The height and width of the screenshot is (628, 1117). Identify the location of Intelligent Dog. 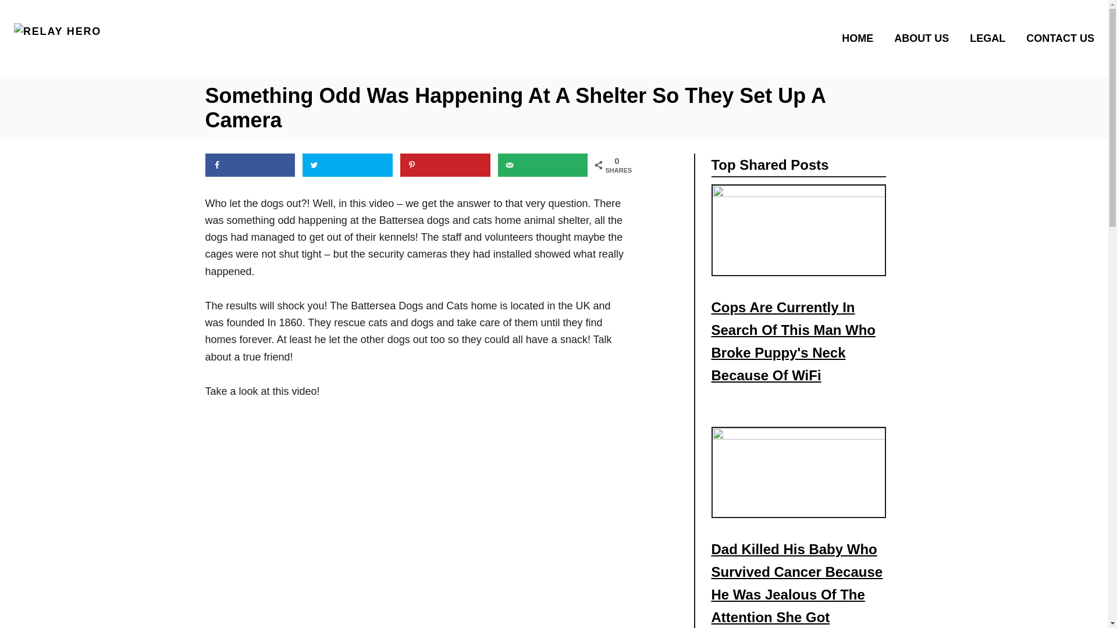
(350, 523).